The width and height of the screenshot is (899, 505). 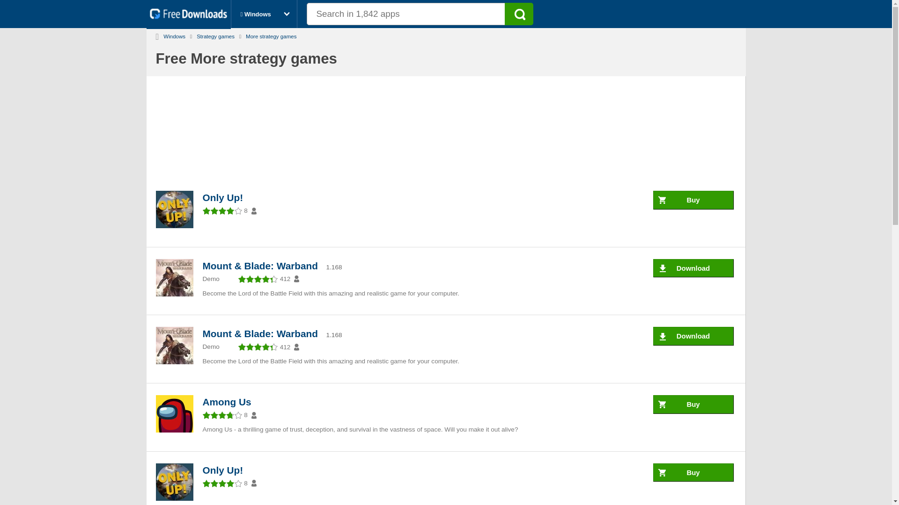 What do you see at coordinates (225, 470) in the screenshot?
I see `only up: Software of More strategy games` at bounding box center [225, 470].